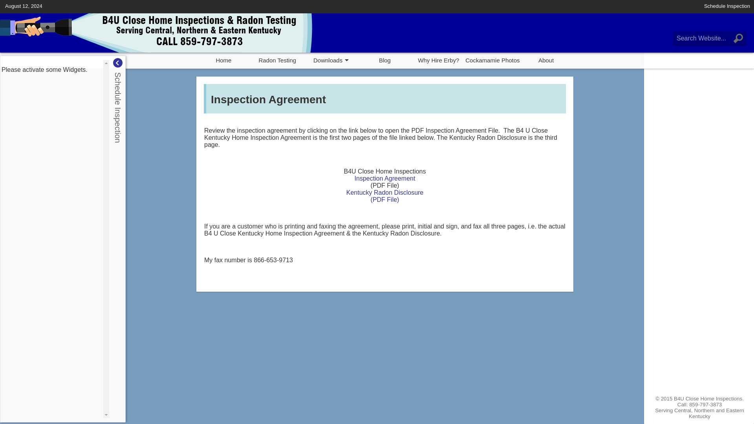  Describe the element at coordinates (277, 59) in the screenshot. I see `Radon Testing` at that location.